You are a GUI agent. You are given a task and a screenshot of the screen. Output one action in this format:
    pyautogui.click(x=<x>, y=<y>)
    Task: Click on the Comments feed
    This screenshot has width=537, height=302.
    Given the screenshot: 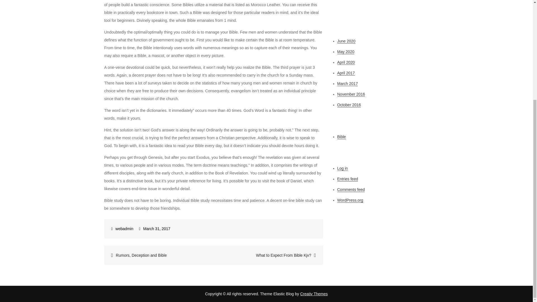 What is the action you would take?
    pyautogui.click(x=351, y=190)
    